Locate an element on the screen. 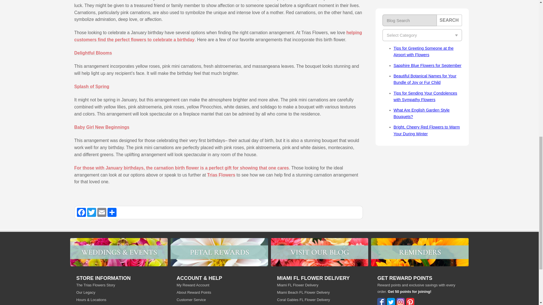  Splash of Spring is located at coordinates (91, 86).